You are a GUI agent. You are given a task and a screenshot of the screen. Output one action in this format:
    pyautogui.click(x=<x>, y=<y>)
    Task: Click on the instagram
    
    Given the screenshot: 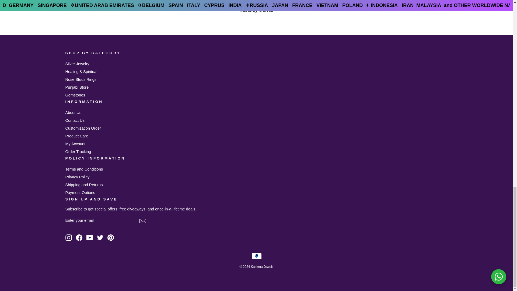 What is the action you would take?
    pyautogui.click(x=68, y=238)
    